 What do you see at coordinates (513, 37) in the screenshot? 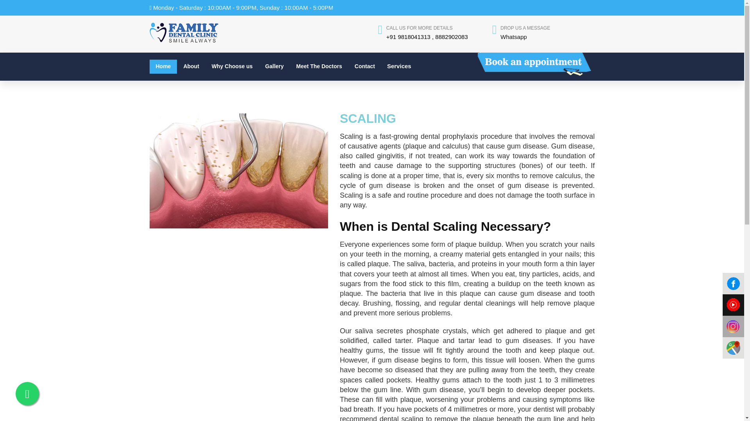
I see `Whatsapp` at bounding box center [513, 37].